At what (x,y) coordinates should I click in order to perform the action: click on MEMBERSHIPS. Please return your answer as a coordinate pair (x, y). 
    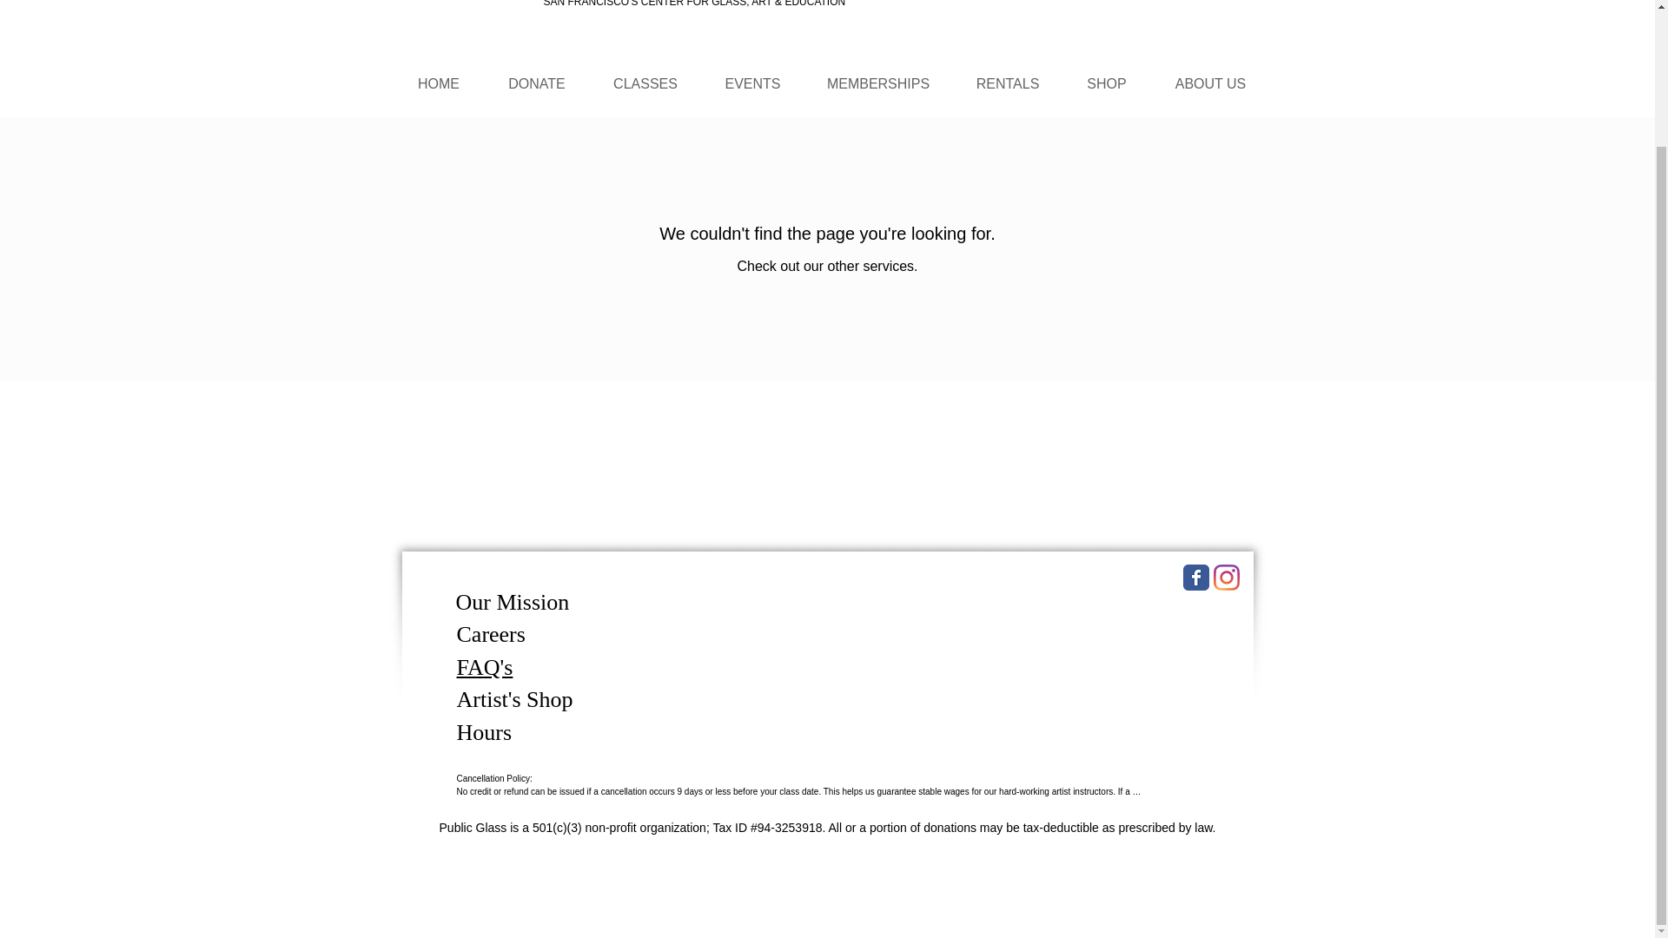
    Looking at the image, I should click on (877, 83).